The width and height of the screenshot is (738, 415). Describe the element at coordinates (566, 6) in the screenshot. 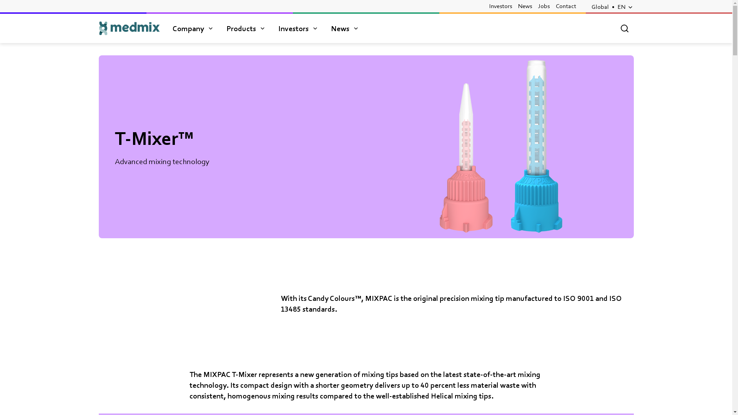

I see `Contact` at that location.